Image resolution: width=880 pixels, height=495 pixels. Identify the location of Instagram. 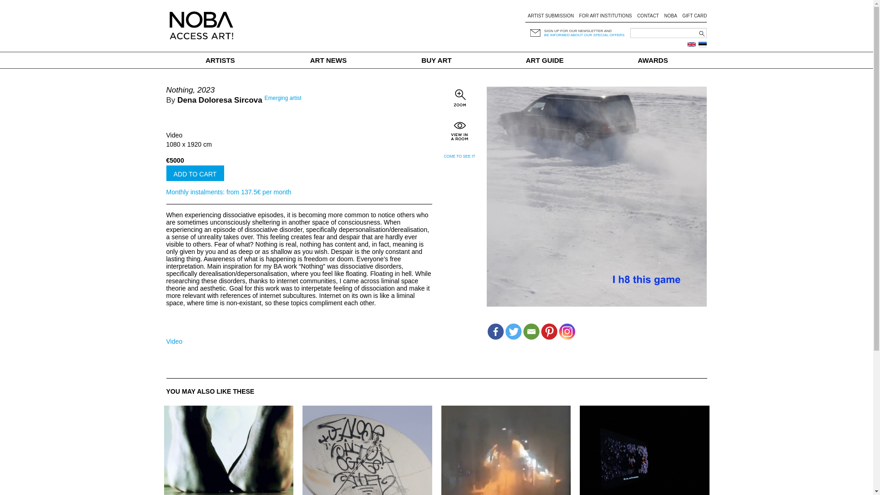
(567, 331).